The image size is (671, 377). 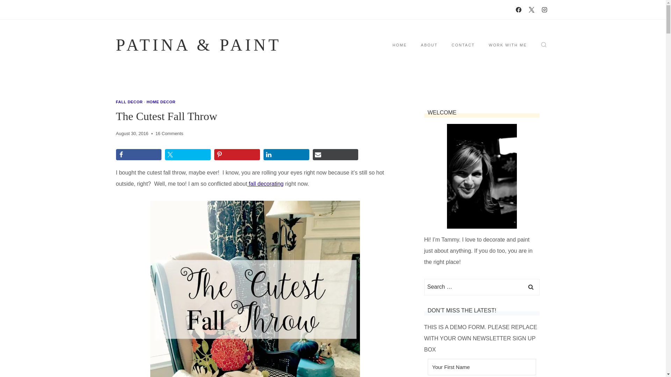 What do you see at coordinates (169, 134) in the screenshot?
I see `16 Comments` at bounding box center [169, 134].